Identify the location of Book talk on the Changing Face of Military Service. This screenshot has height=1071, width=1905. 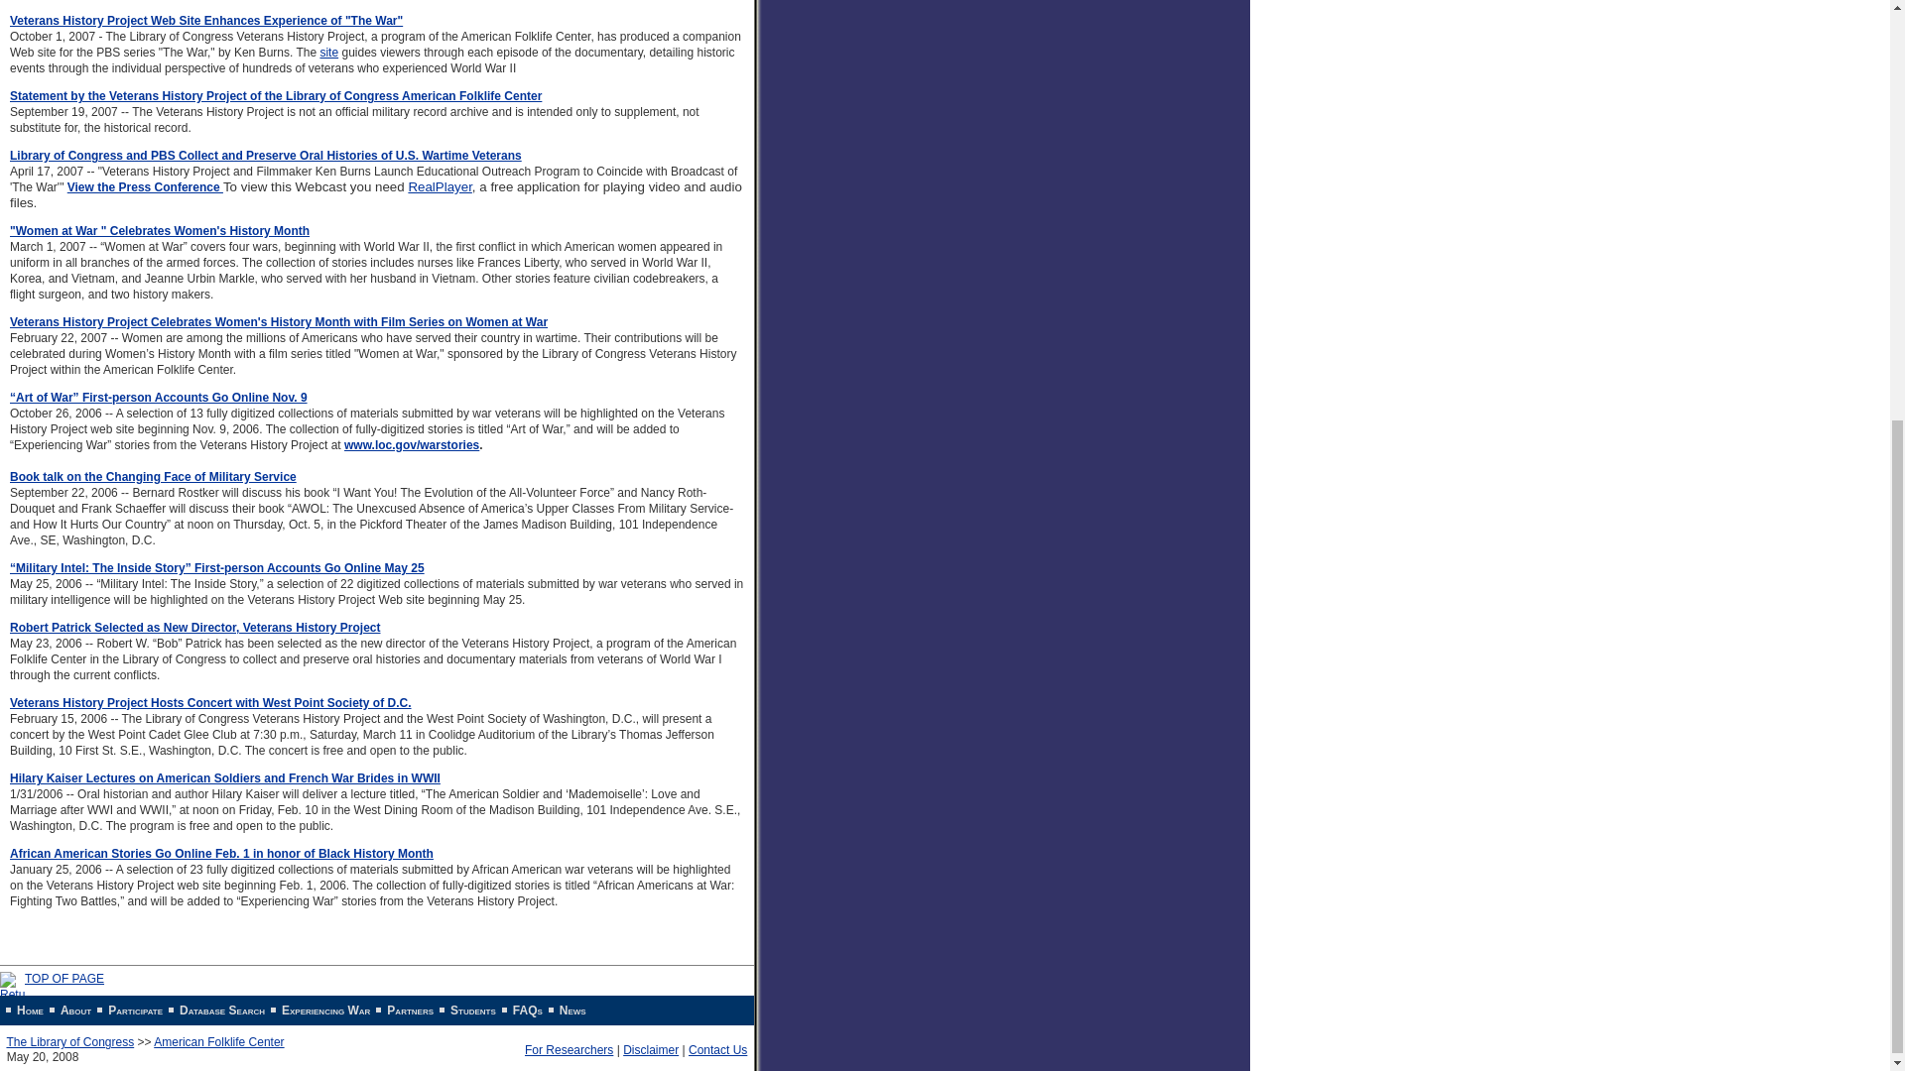
(153, 485).